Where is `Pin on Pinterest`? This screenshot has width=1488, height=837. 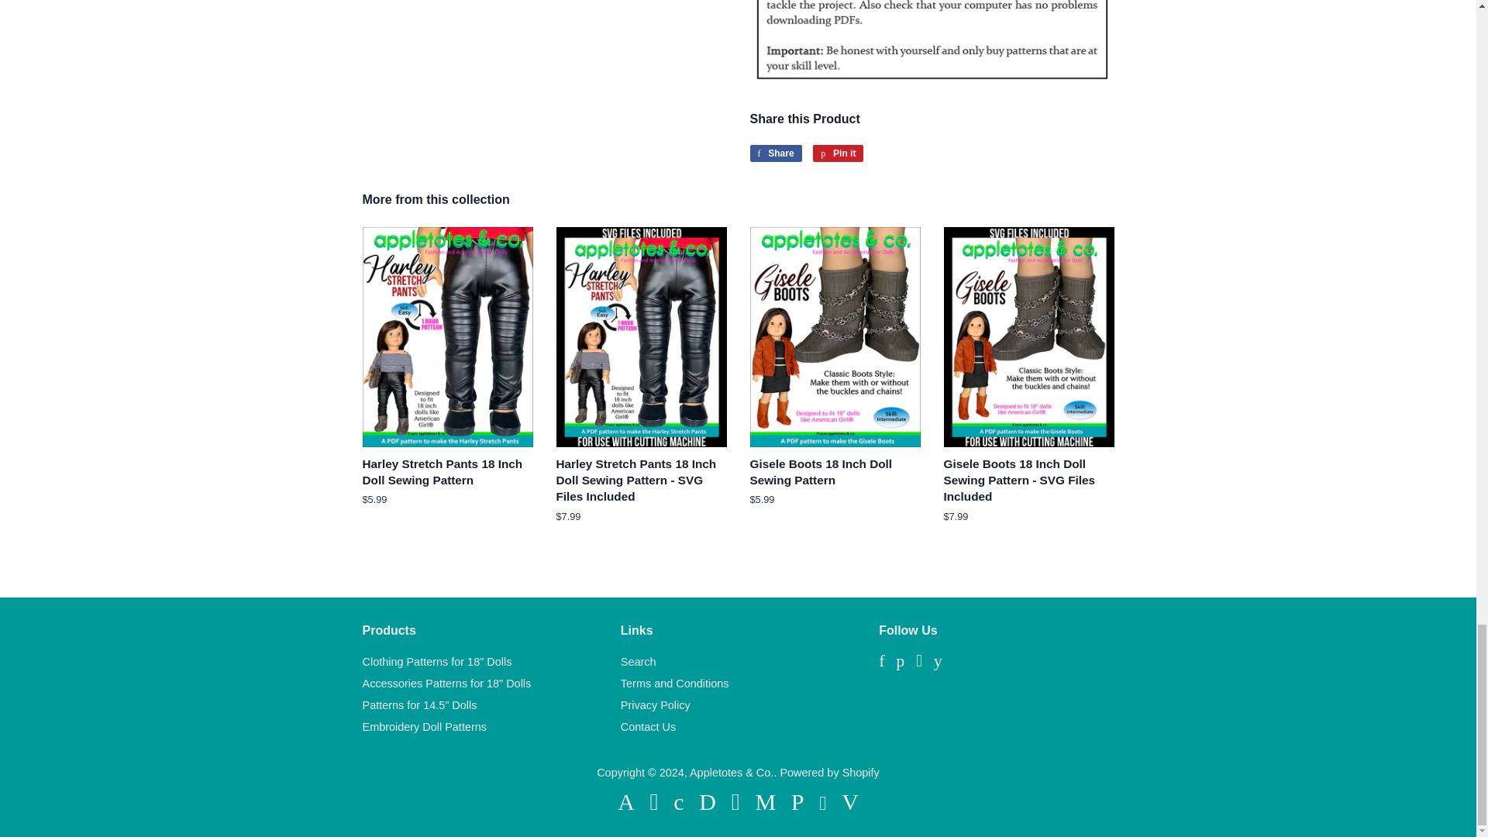 Pin on Pinterest is located at coordinates (837, 153).